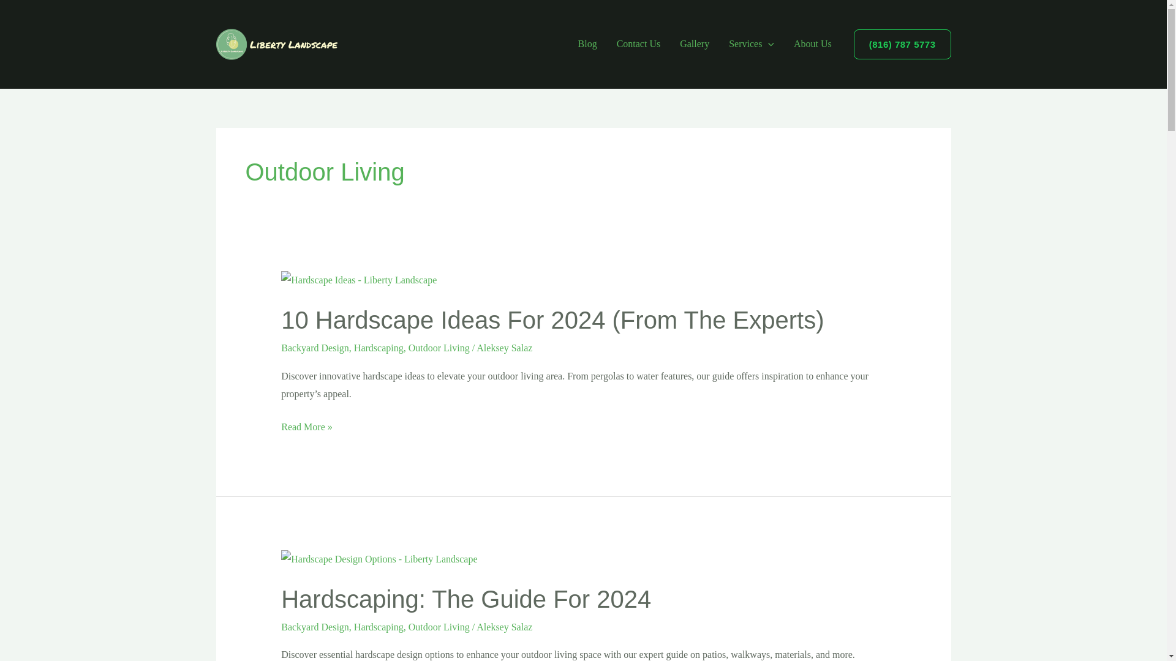 The image size is (1176, 661). Describe the element at coordinates (504, 348) in the screenshot. I see `View all posts by Aleksey Salaz` at that location.